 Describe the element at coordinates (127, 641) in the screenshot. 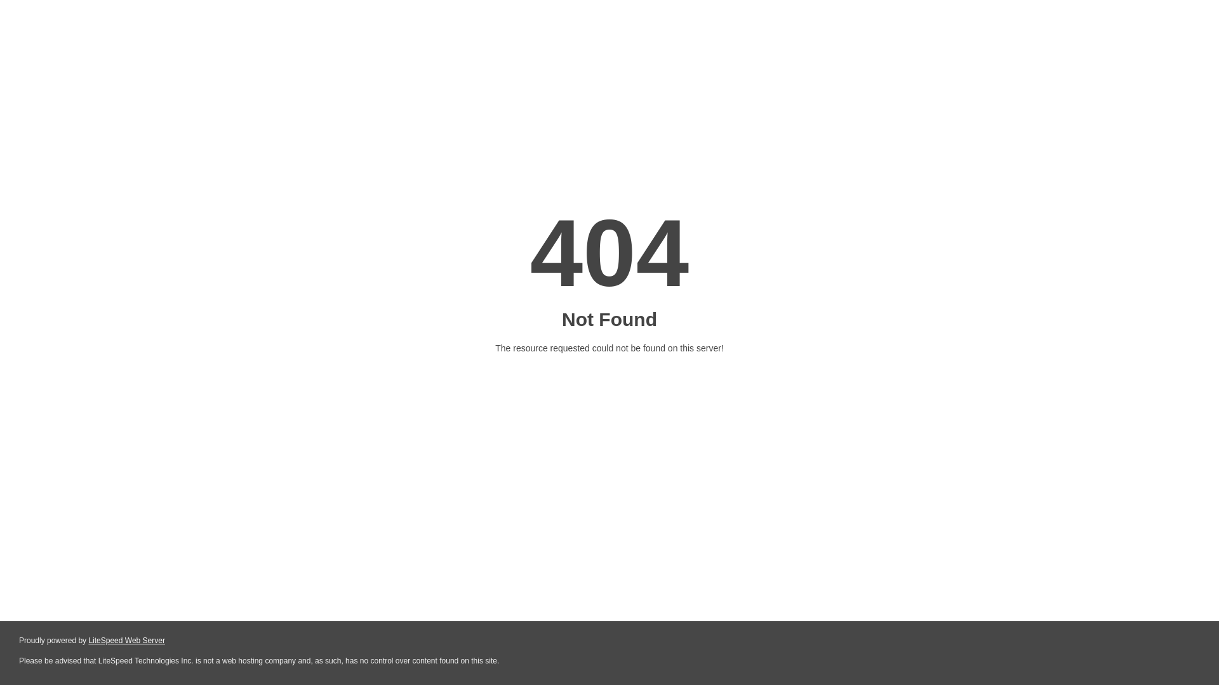

I see `LiteSpeed Web Server` at that location.